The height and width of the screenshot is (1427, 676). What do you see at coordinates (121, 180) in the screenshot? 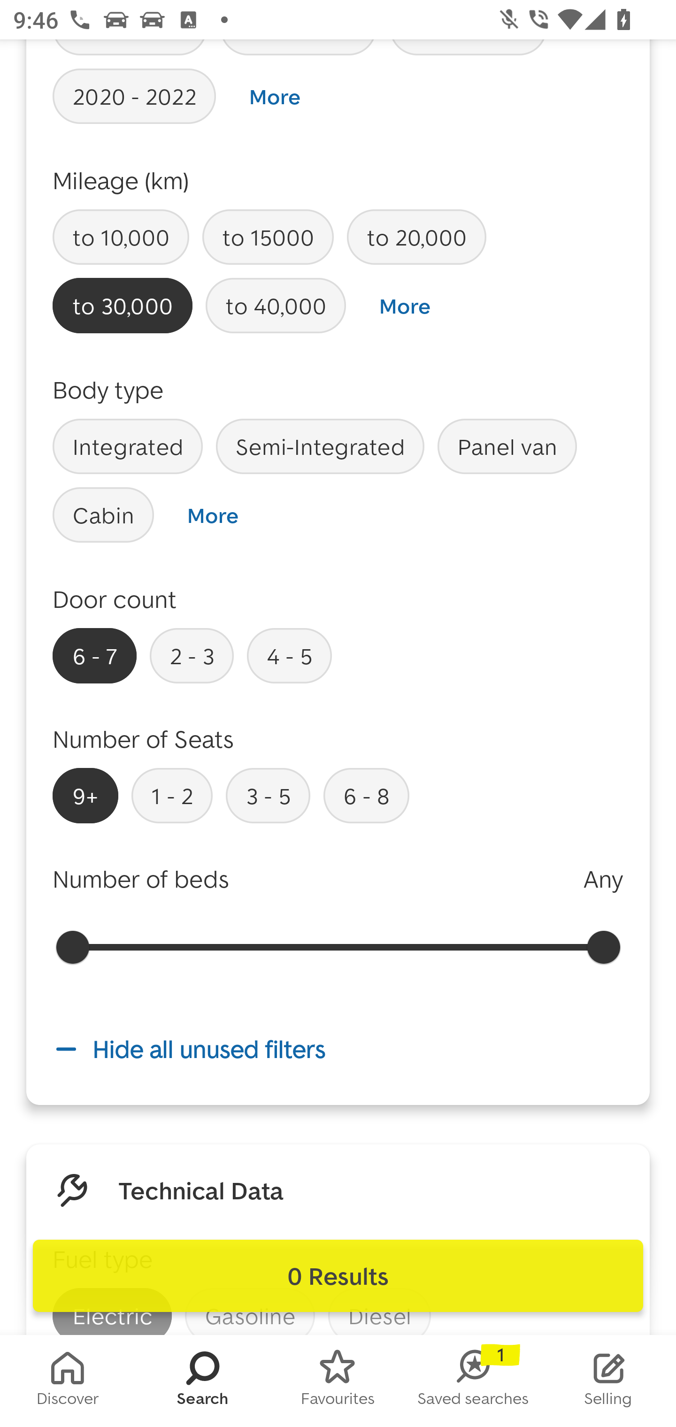
I see `Mileage (km)` at bounding box center [121, 180].